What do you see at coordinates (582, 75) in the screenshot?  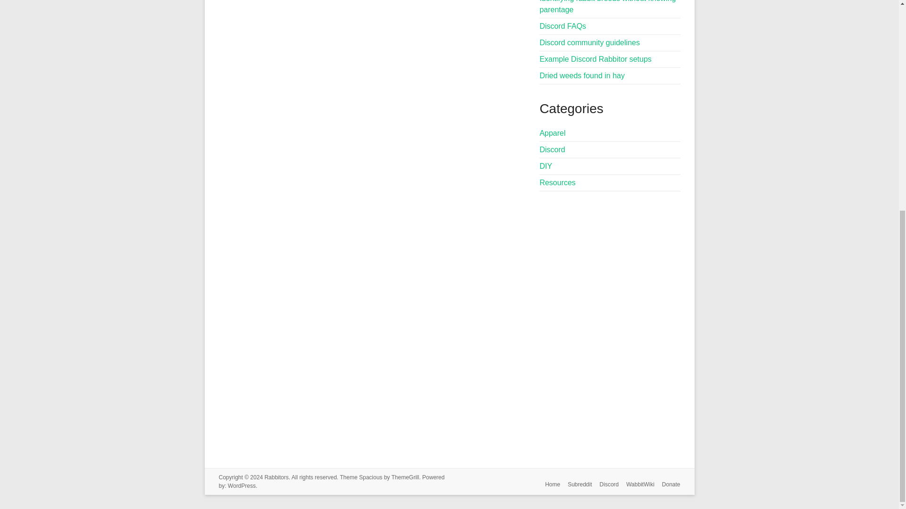 I see `Dried weeds found in hay` at bounding box center [582, 75].